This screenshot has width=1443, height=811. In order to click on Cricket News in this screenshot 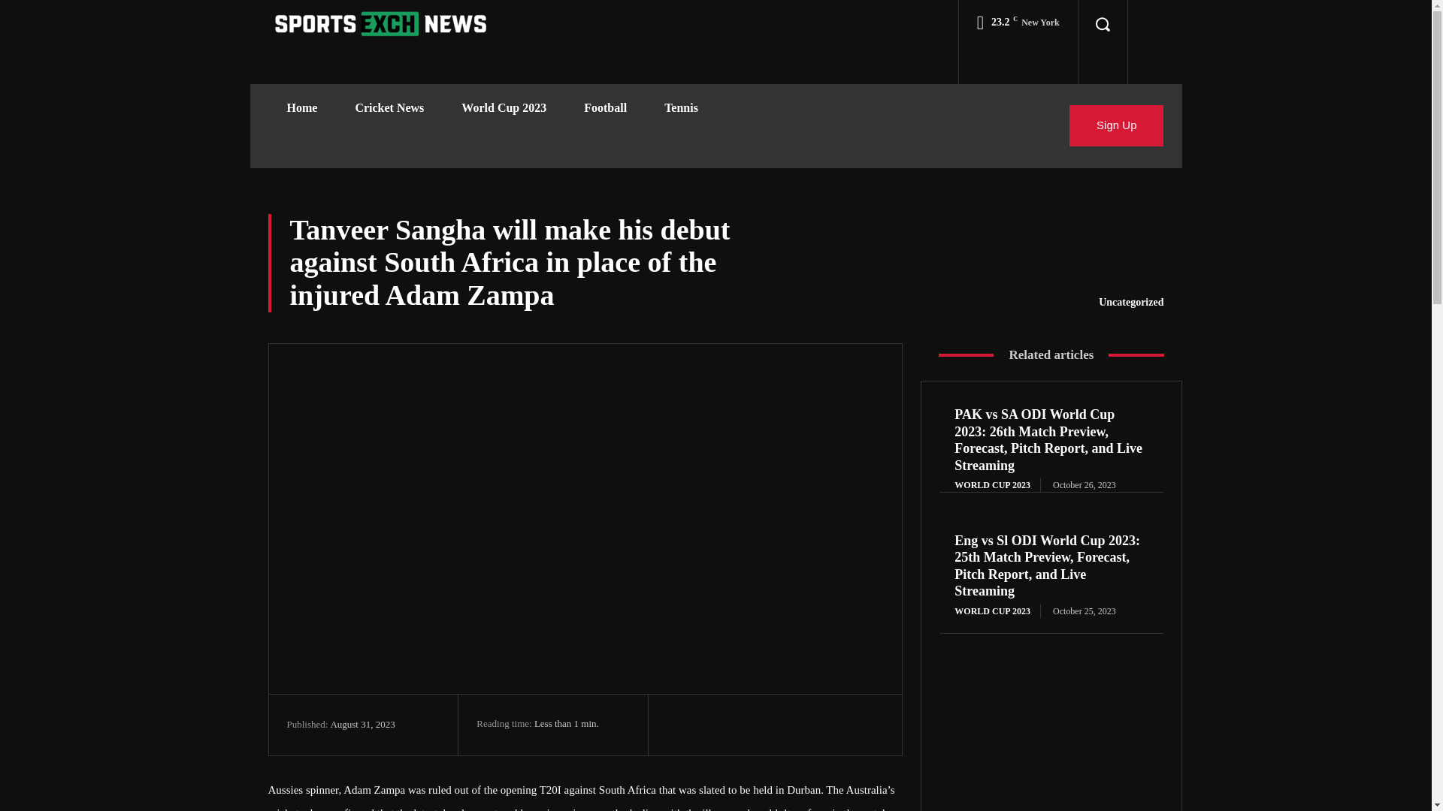, I will do `click(389, 108)`.